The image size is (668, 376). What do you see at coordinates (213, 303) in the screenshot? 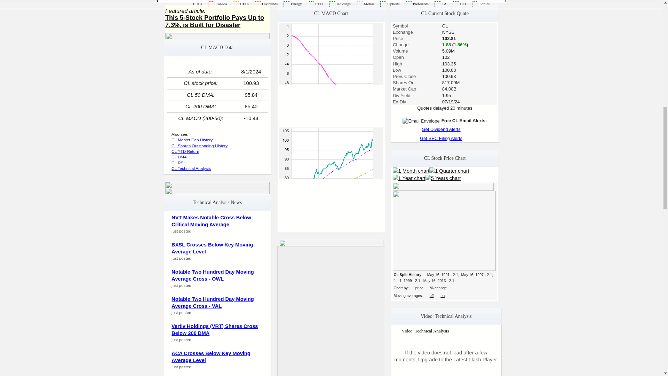
I see `Notable Two Hundred Day Moving Average Cross - VAL` at bounding box center [213, 303].